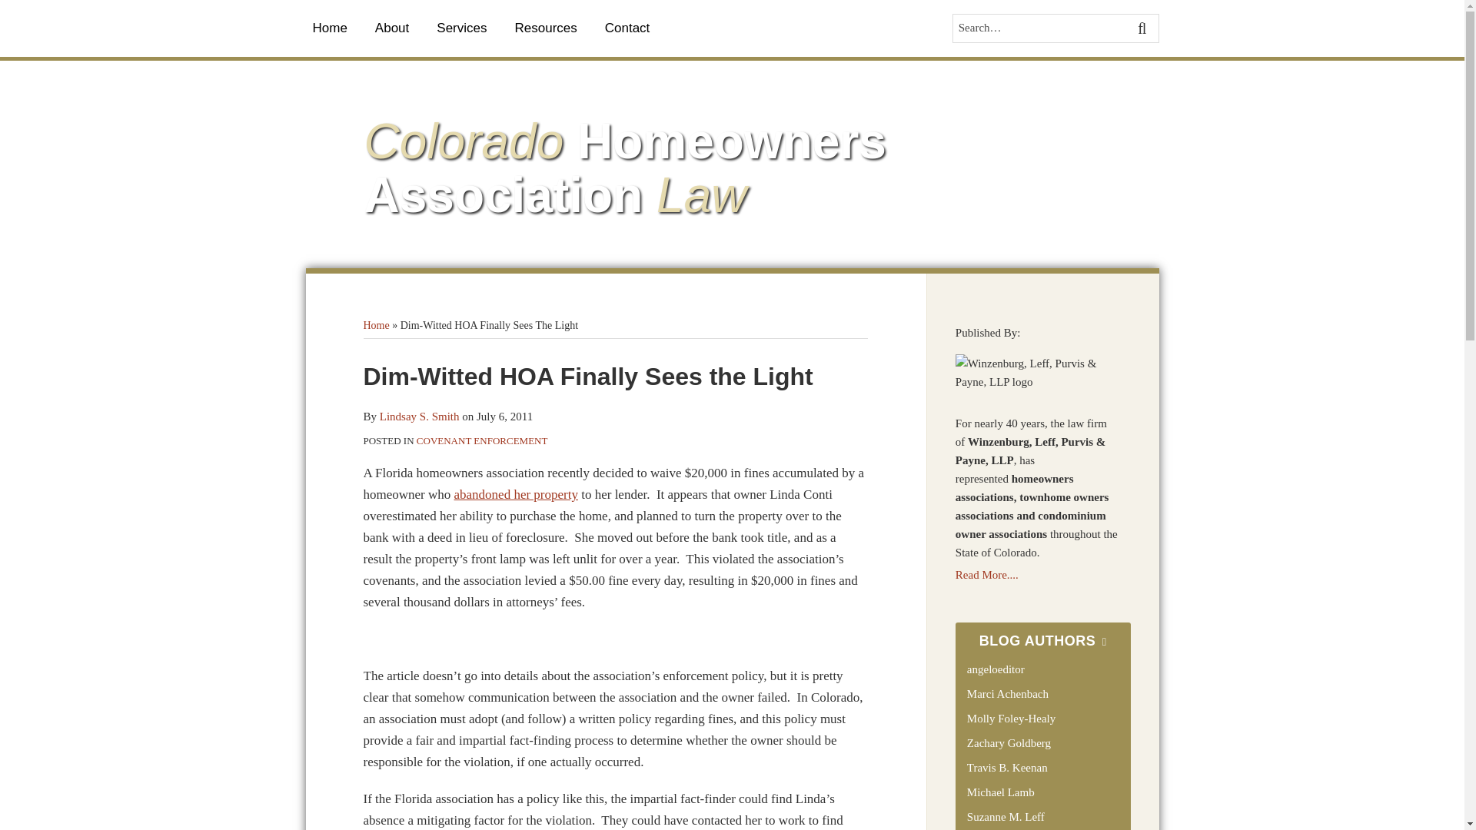  Describe the element at coordinates (1006, 817) in the screenshot. I see `Suzanne M. Leff` at that location.